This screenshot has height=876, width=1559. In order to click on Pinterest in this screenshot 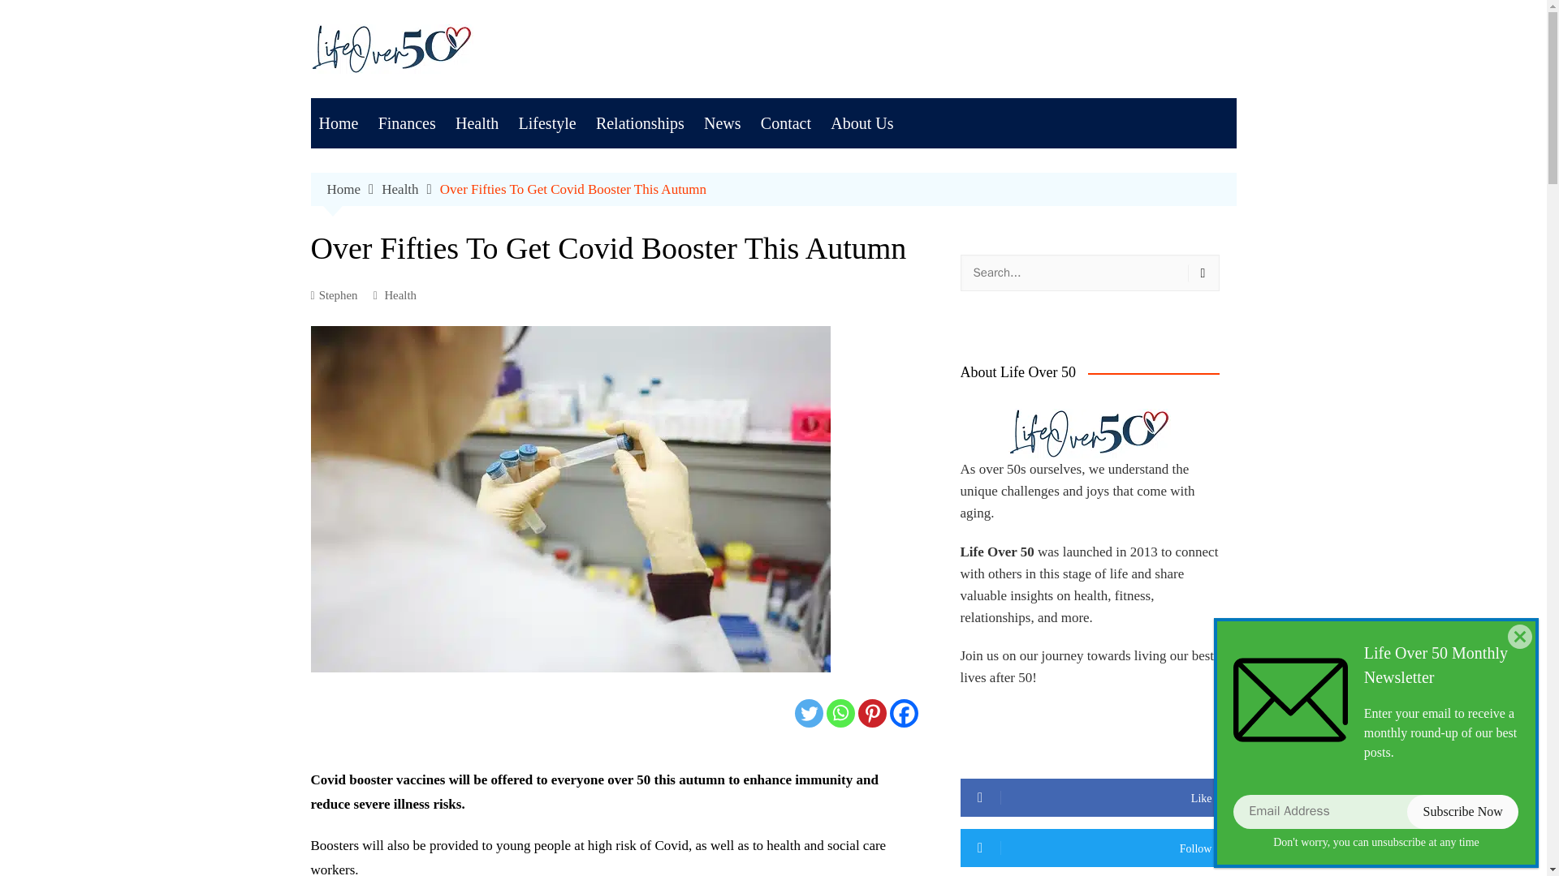, I will do `click(871, 713)`.